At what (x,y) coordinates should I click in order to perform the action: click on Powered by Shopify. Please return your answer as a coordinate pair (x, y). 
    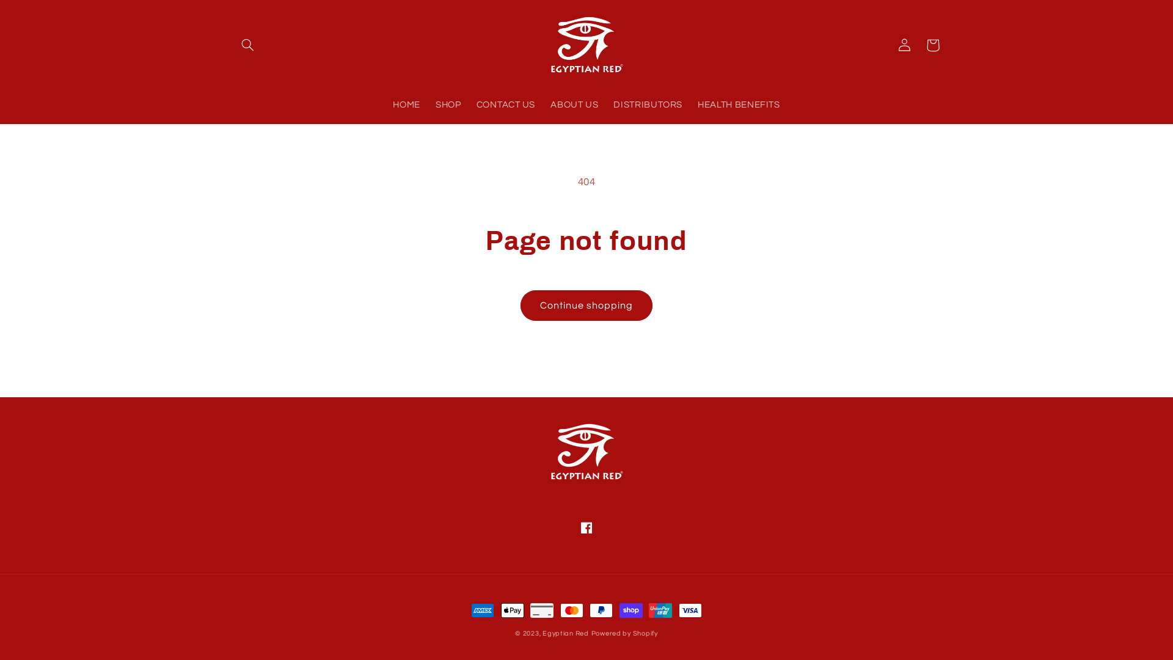
    Looking at the image, I should click on (624, 633).